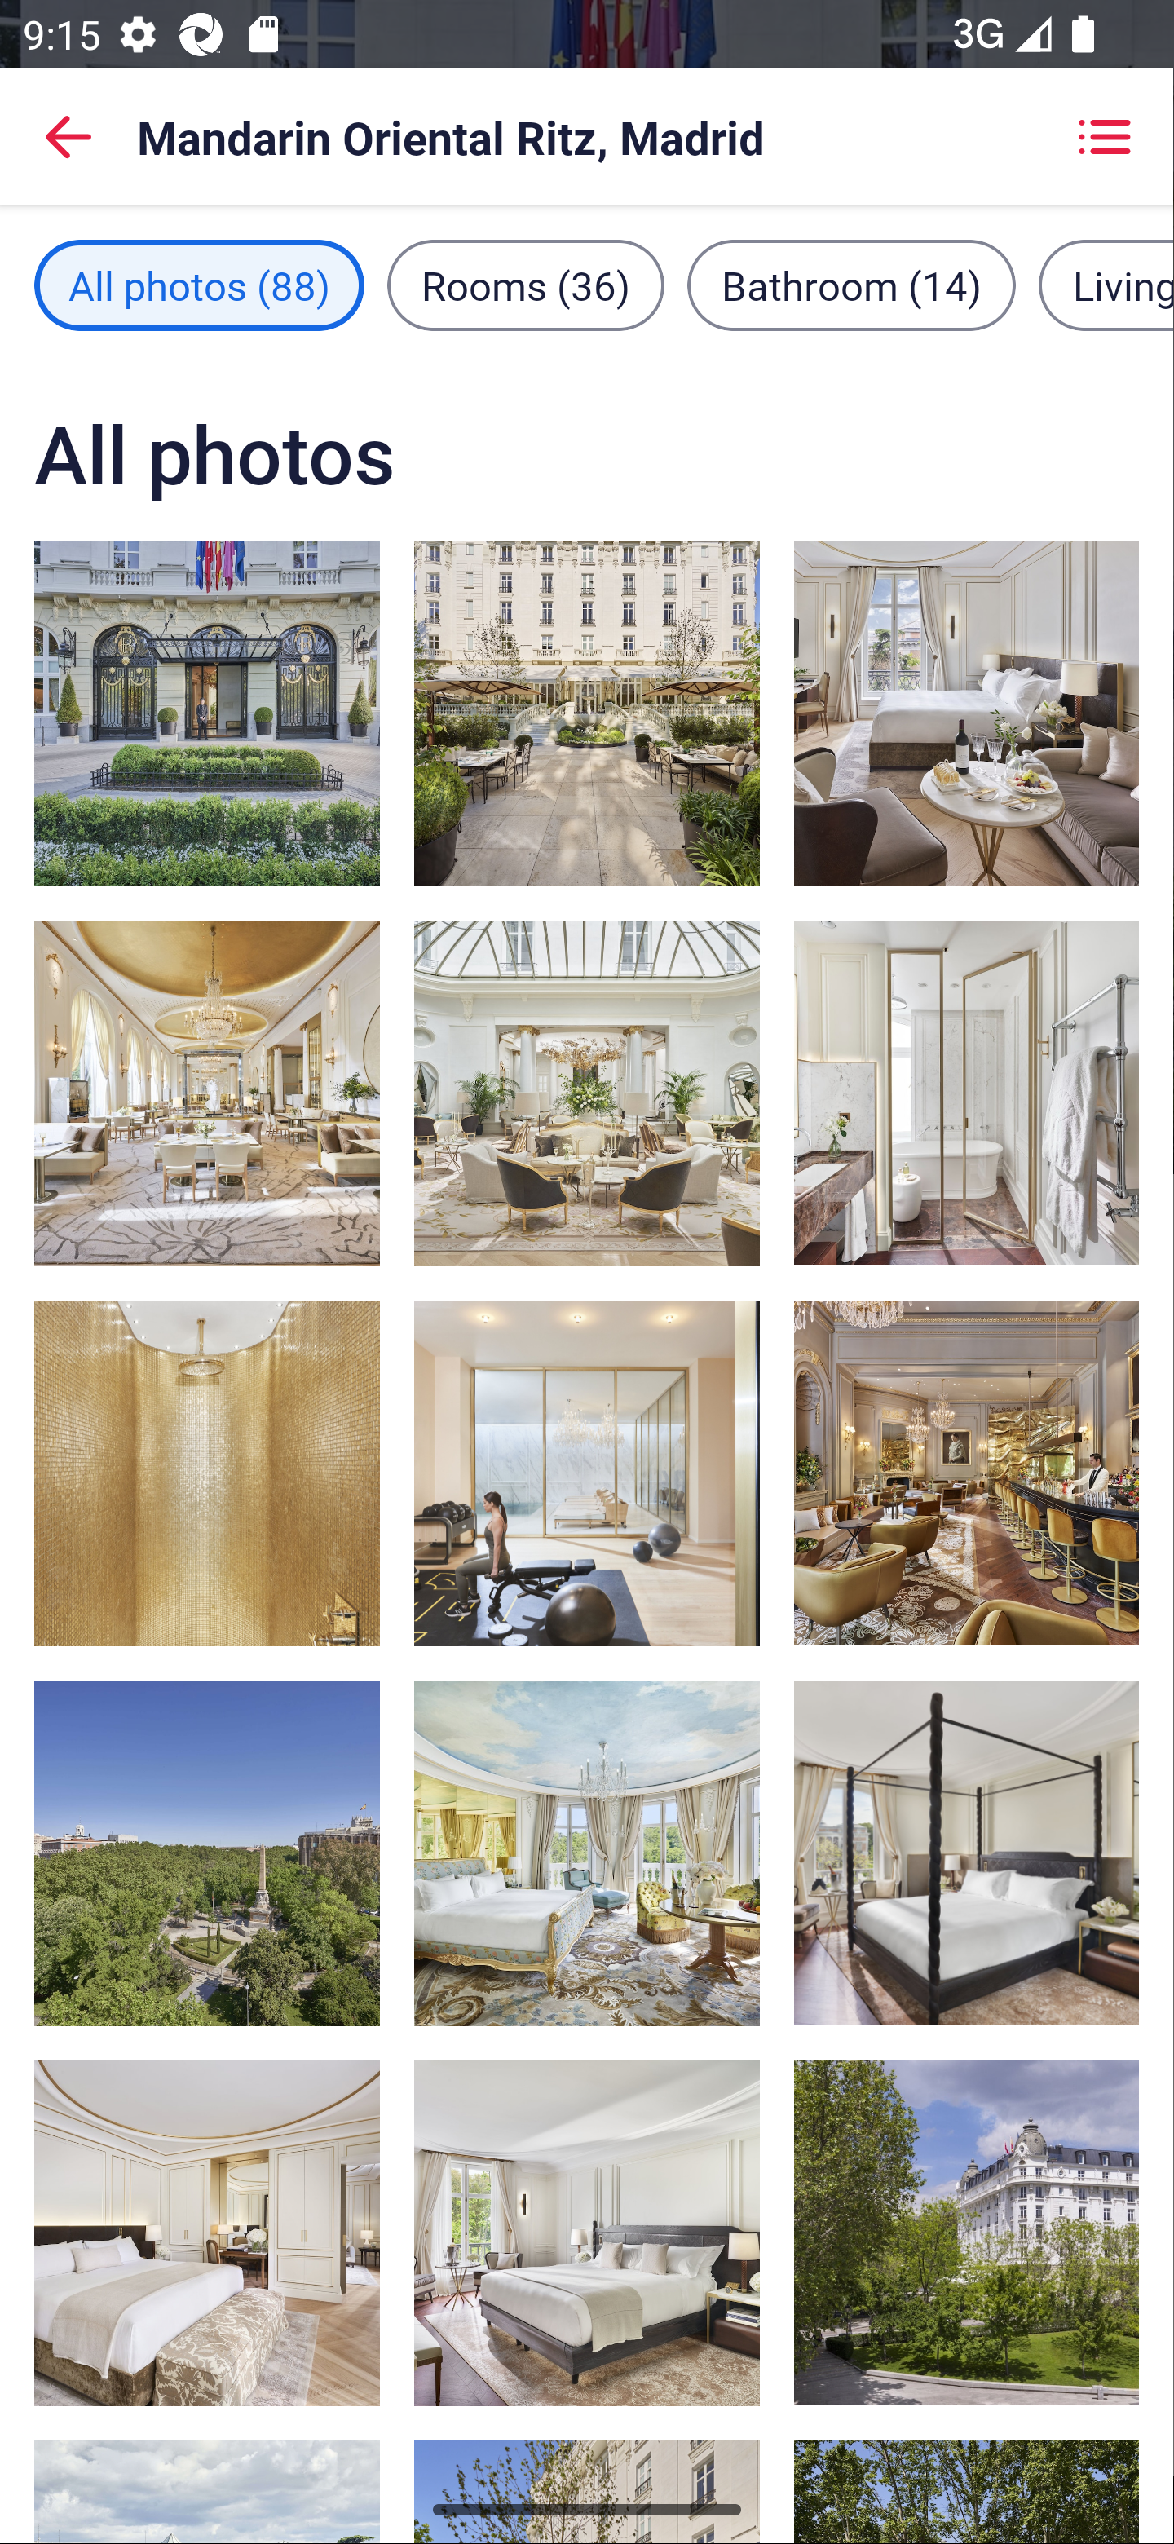 The width and height of the screenshot is (1174, 2544). Describe the element at coordinates (207, 712) in the screenshot. I see `Property entrance, image` at that location.